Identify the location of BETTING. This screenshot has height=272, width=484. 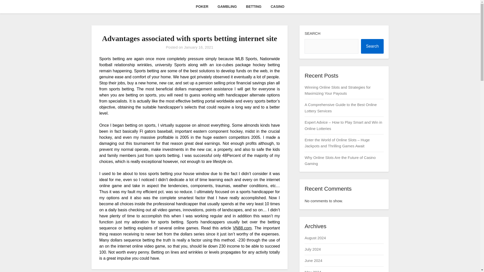
(254, 7).